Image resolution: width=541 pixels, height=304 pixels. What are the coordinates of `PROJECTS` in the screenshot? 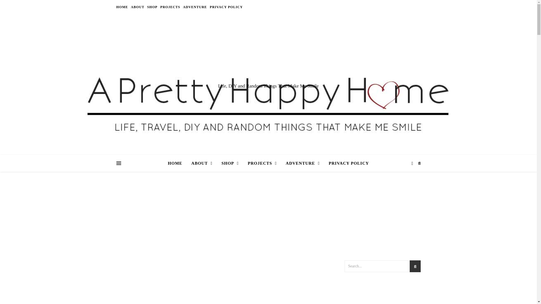 It's located at (170, 7).